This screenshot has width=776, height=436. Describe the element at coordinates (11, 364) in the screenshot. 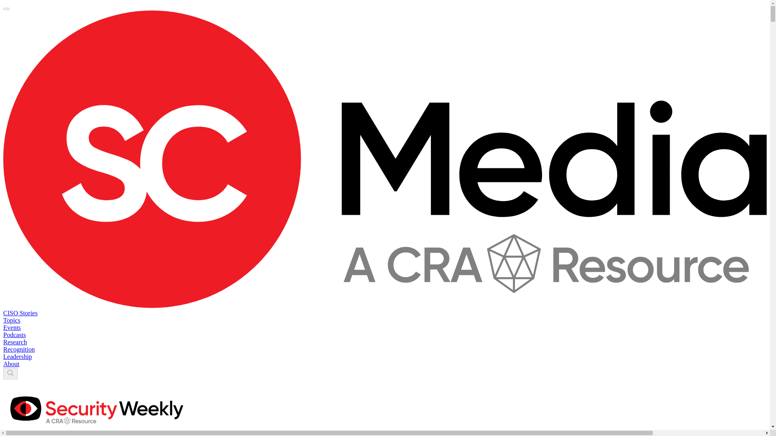

I see `About` at that location.